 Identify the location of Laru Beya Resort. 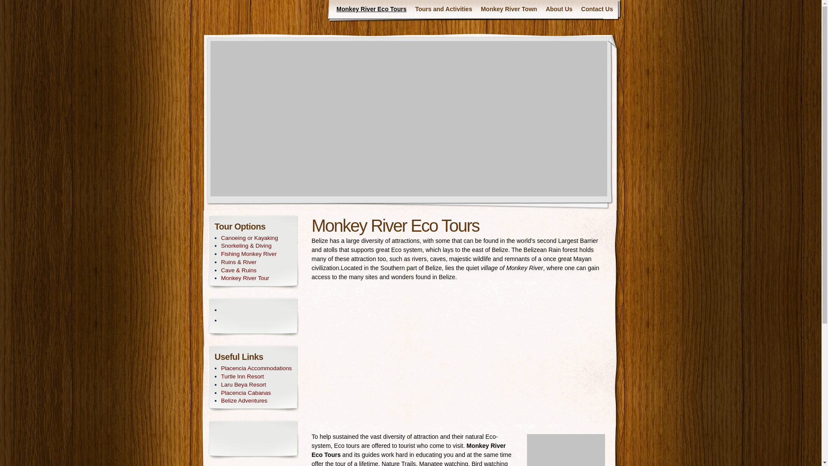
(256, 385).